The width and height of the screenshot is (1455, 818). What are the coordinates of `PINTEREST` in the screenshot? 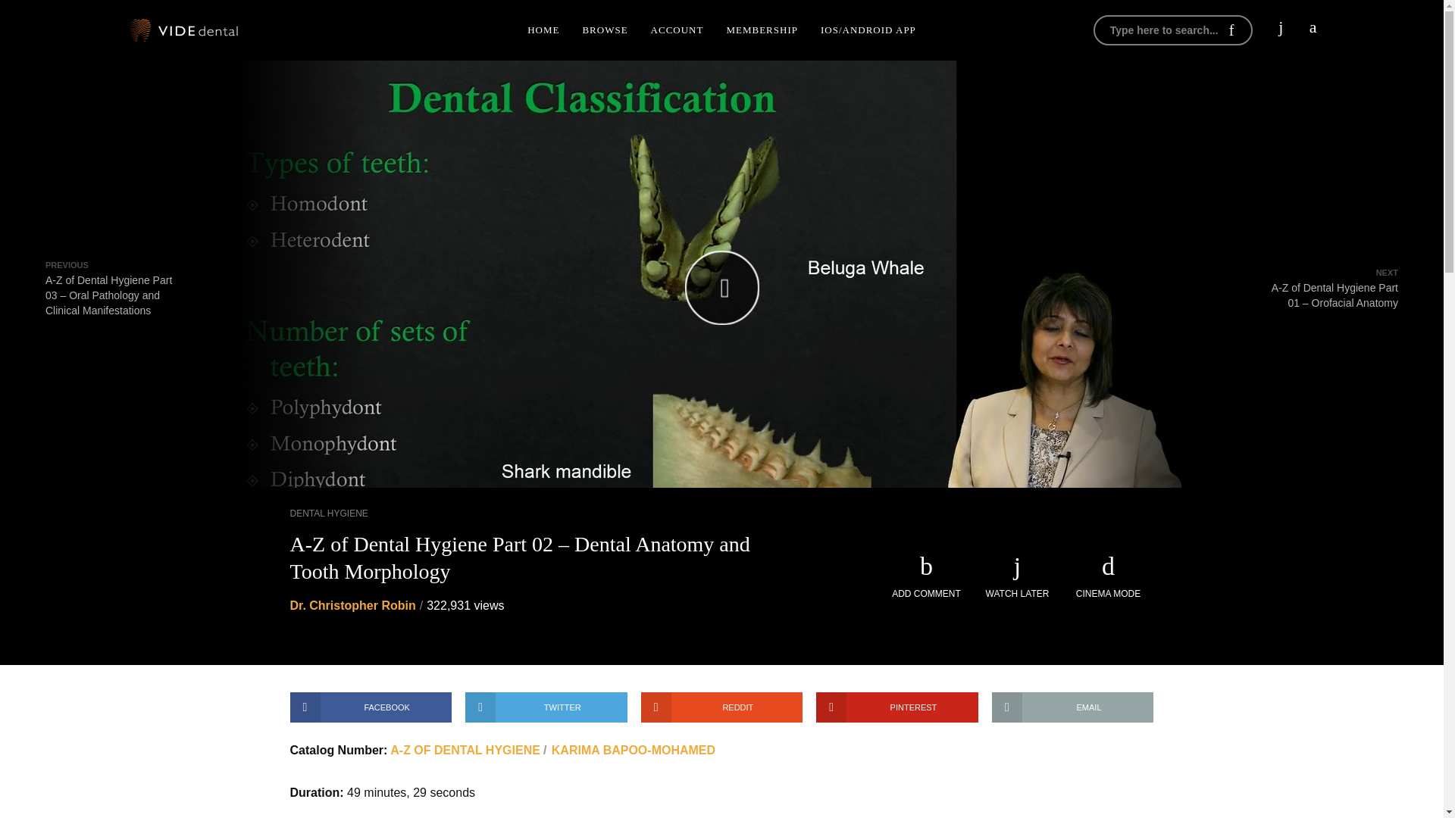 It's located at (897, 707).